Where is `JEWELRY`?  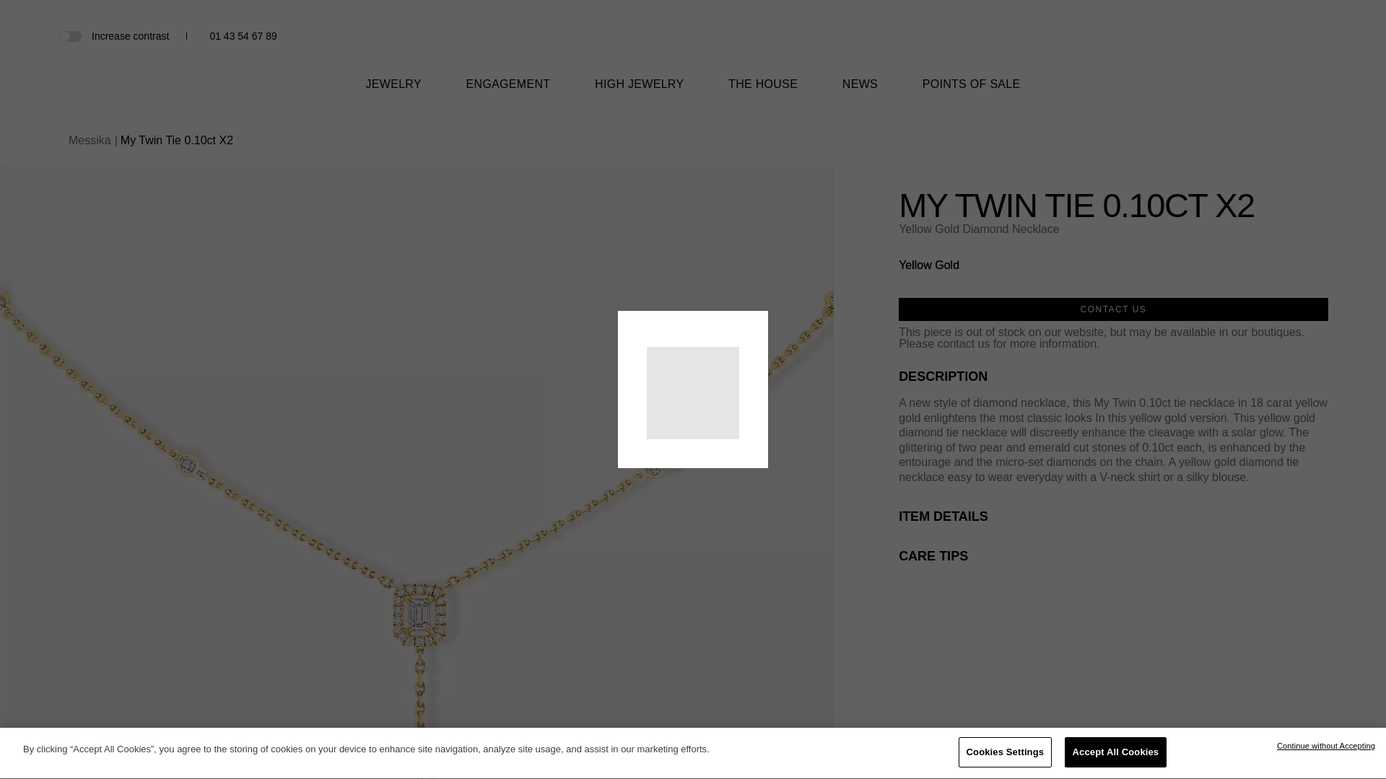
JEWELRY is located at coordinates (393, 93).